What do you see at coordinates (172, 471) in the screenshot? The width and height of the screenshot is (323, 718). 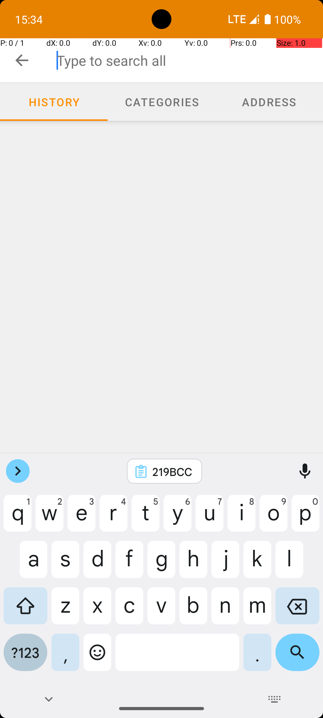 I see `219BCC` at bounding box center [172, 471].